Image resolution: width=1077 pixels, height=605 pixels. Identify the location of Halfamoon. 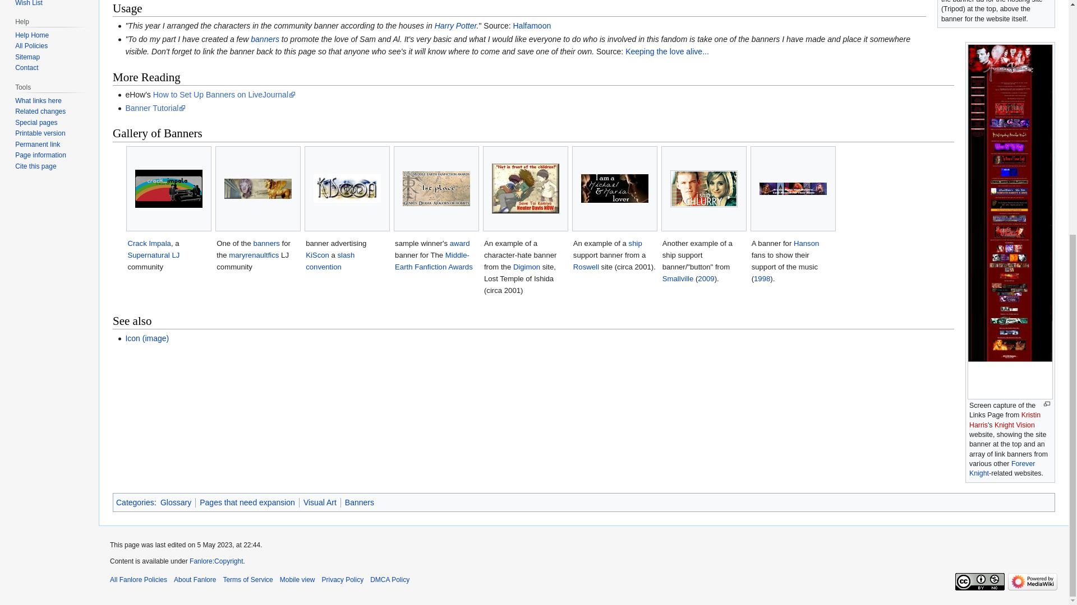
(531, 26).